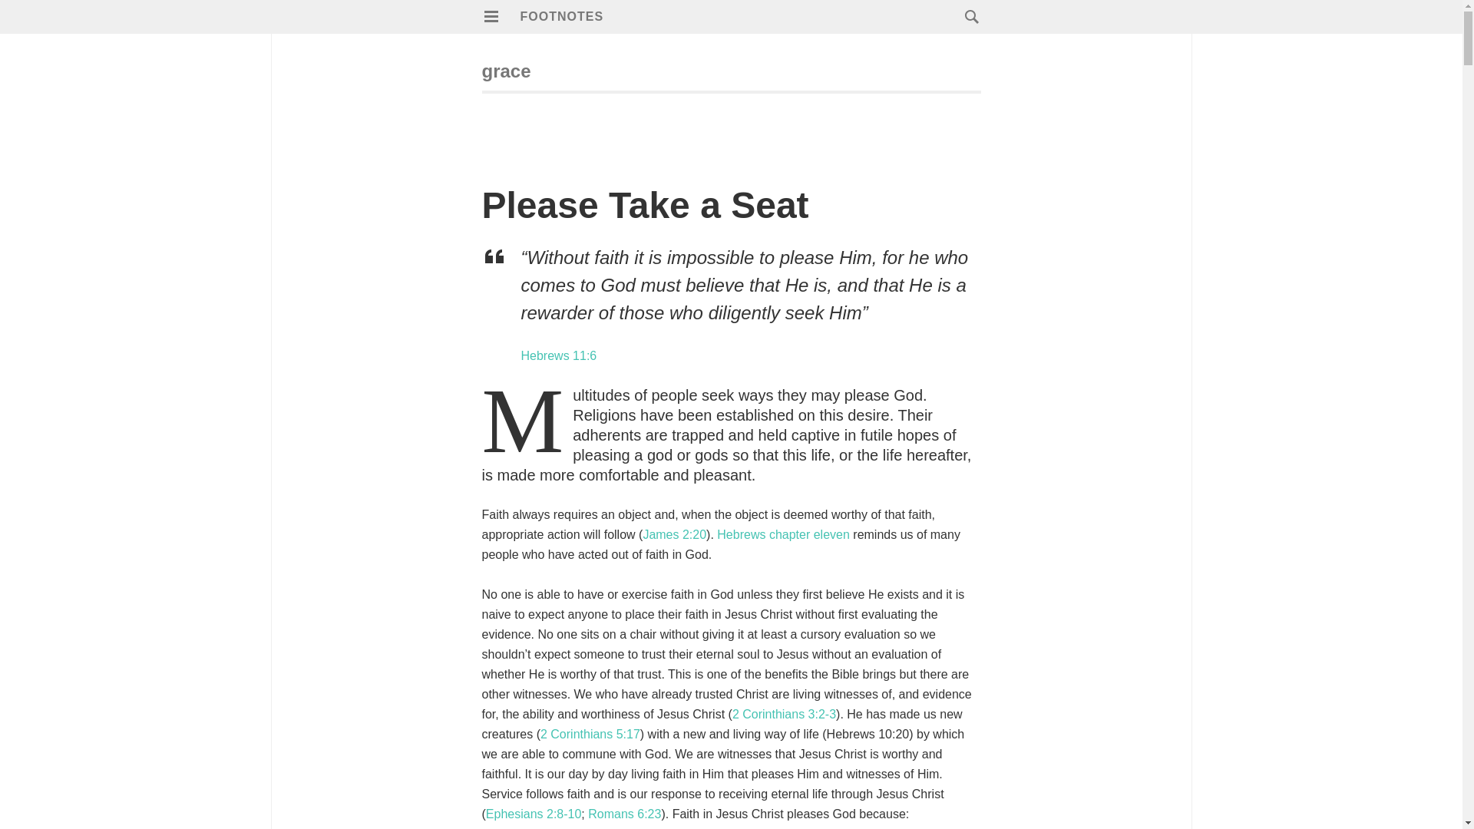 This screenshot has height=829, width=1474. Describe the element at coordinates (534, 814) in the screenshot. I see `Ephesians 2:8-10` at that location.